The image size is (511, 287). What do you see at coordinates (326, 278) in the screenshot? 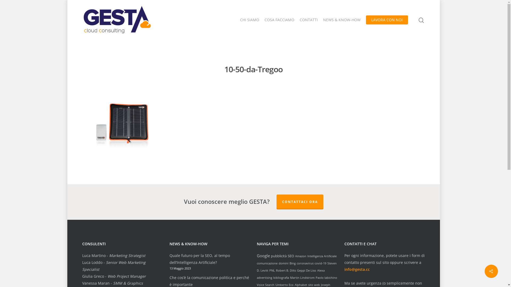
I see `Paolo Iabichino` at bounding box center [326, 278].